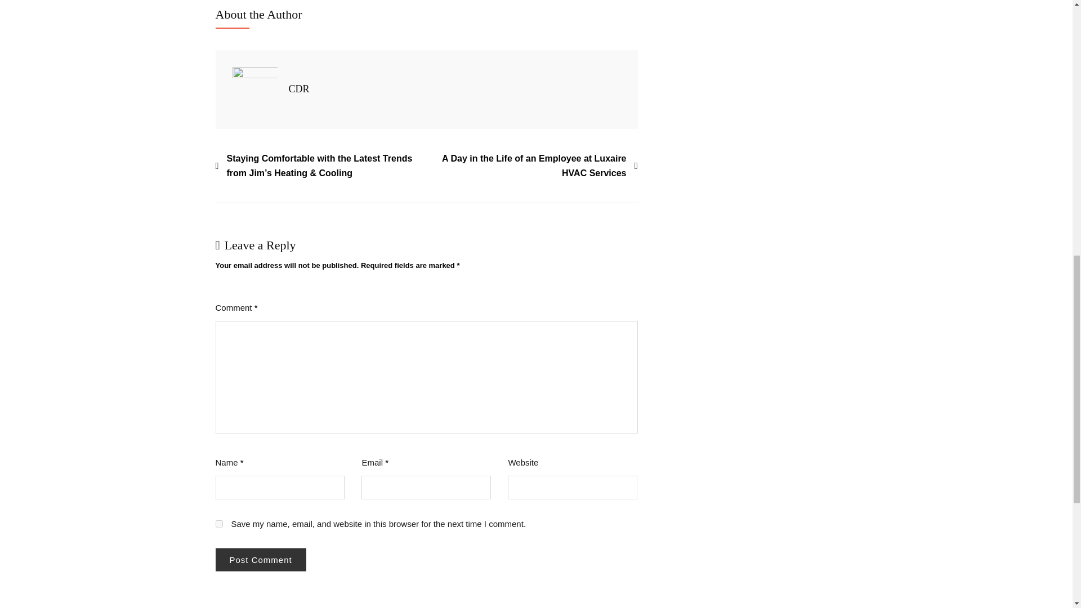 The image size is (1081, 608). What do you see at coordinates (532, 166) in the screenshot?
I see `A Day in the Life of an Employee at Luxaire HVAC Services` at bounding box center [532, 166].